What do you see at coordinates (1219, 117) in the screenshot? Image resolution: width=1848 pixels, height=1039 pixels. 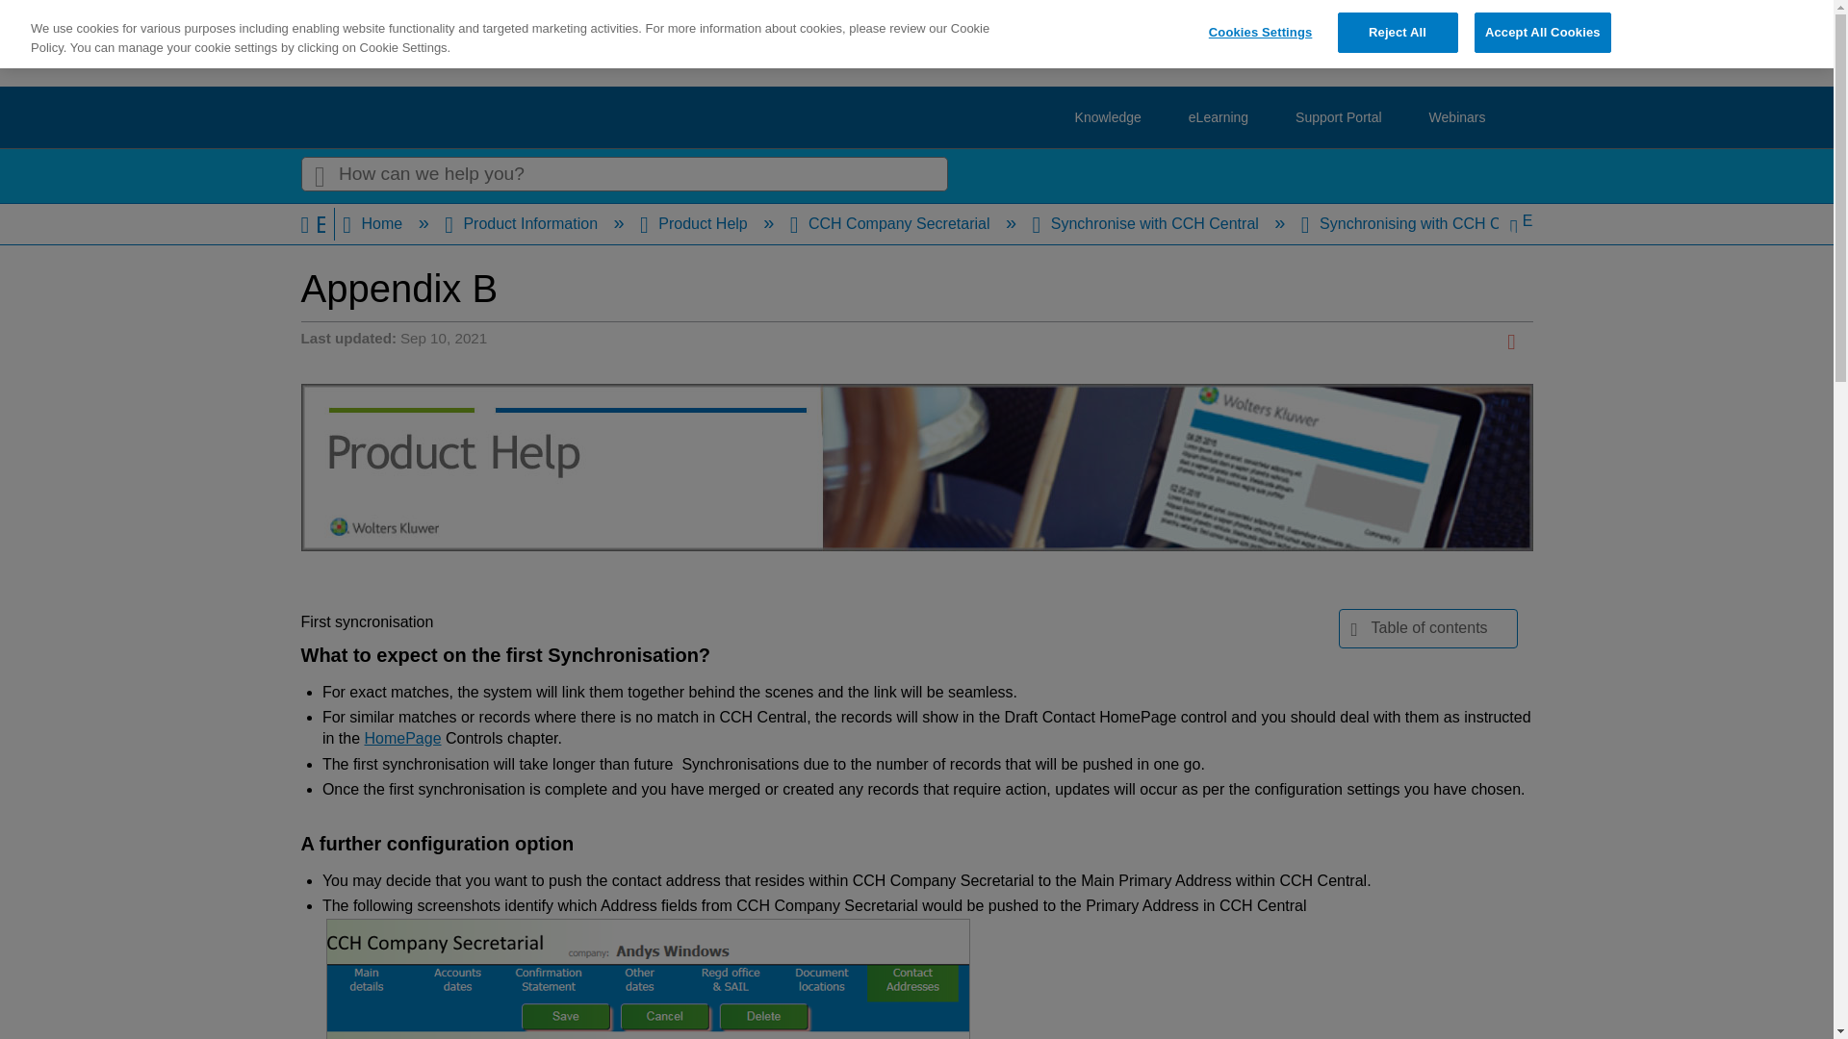 I see `eLearning` at bounding box center [1219, 117].